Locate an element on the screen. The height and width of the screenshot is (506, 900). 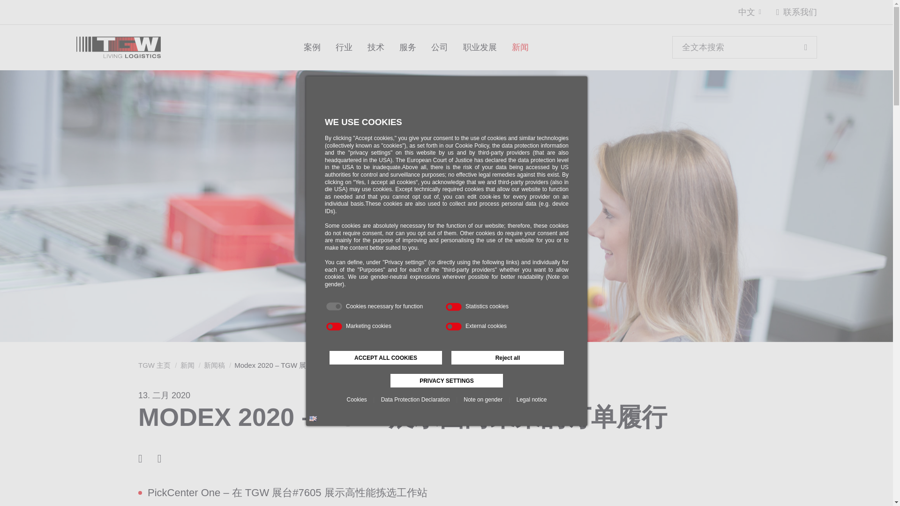
Cookies is located at coordinates (356, 400).